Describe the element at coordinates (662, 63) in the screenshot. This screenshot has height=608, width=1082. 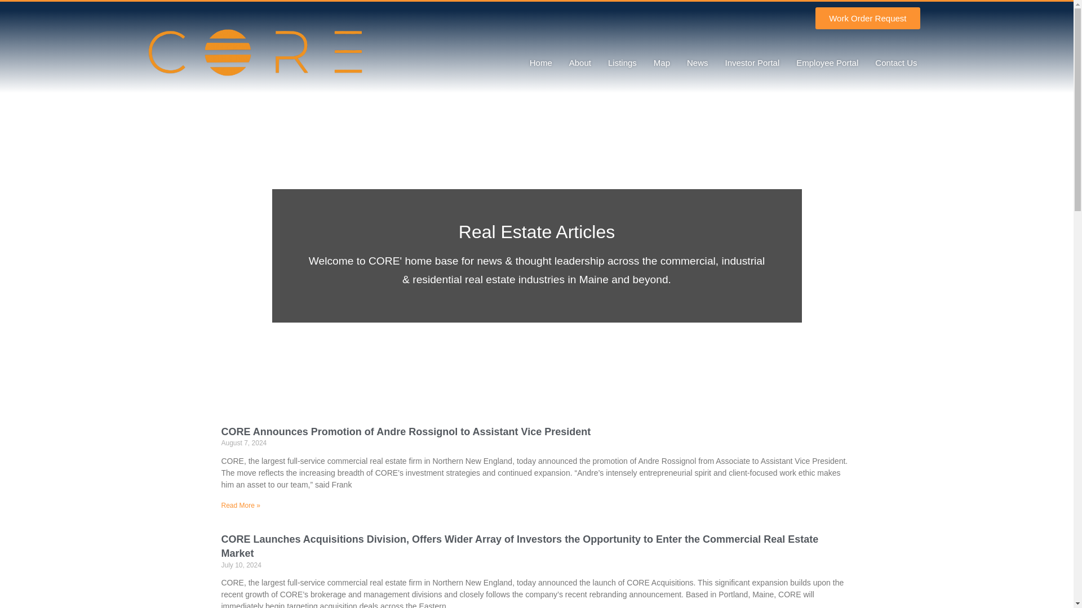
I see `Map` at that location.